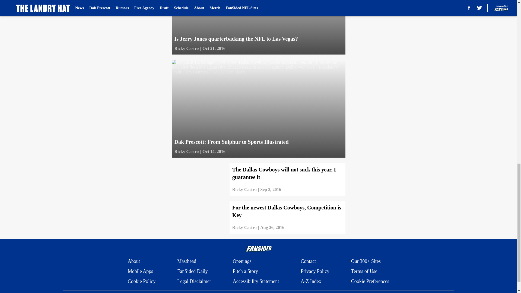 The height and width of the screenshot is (293, 521). I want to click on For the newest Dallas Cowboys, Competition is Key, so click(258, 217).